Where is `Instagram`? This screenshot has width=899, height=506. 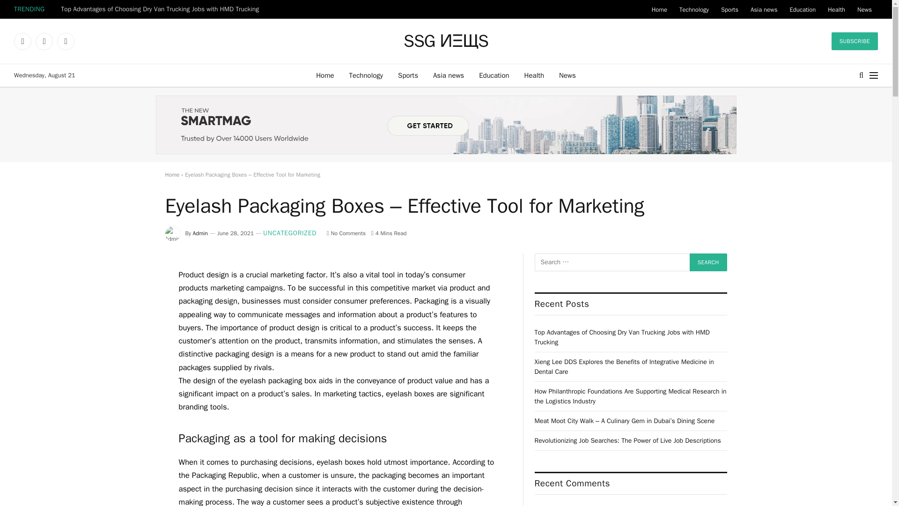
Instagram is located at coordinates (66, 41).